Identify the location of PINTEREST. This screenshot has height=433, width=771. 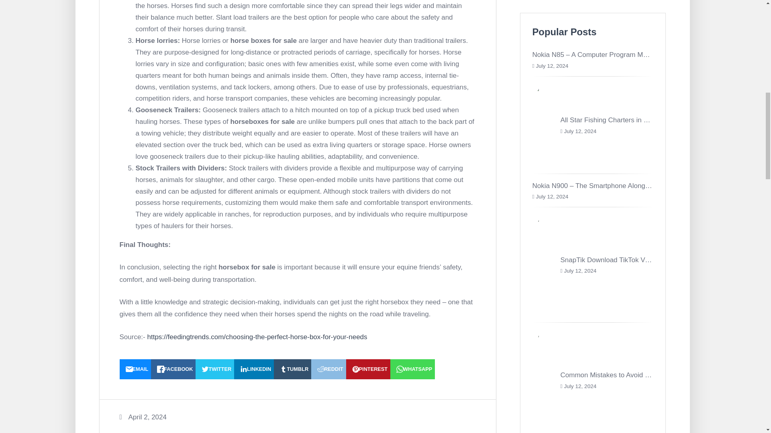
(369, 369).